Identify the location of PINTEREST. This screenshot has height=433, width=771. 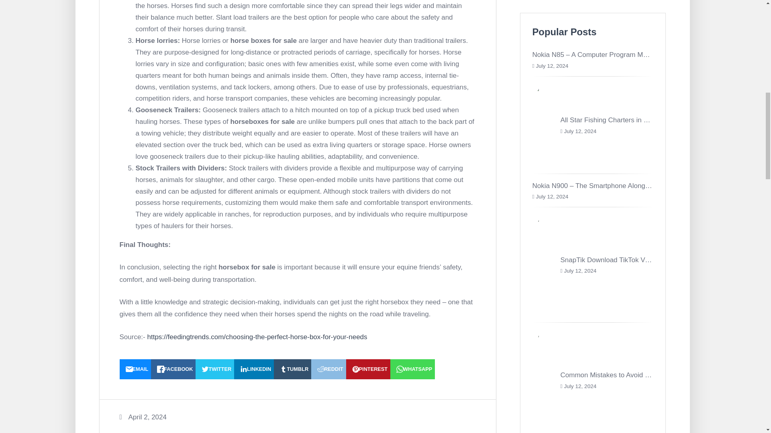
(369, 369).